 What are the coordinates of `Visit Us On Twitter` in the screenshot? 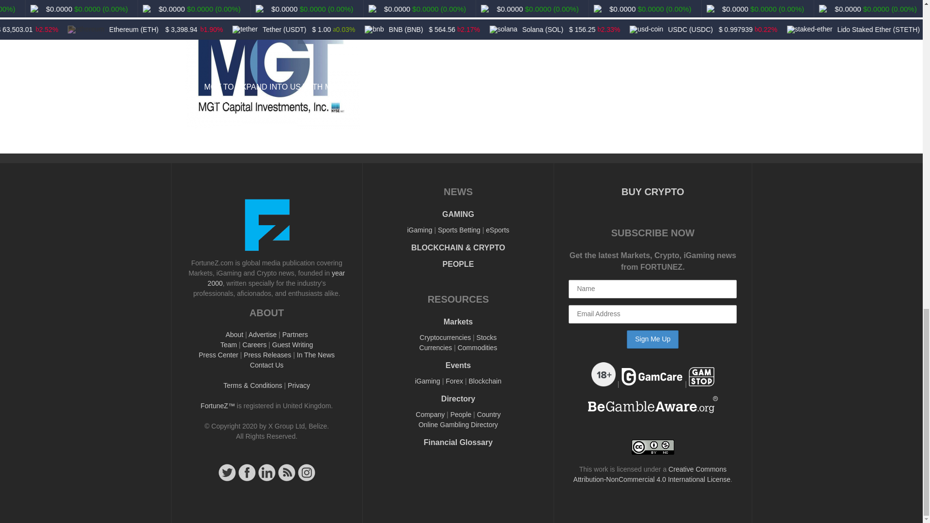 It's located at (227, 479).